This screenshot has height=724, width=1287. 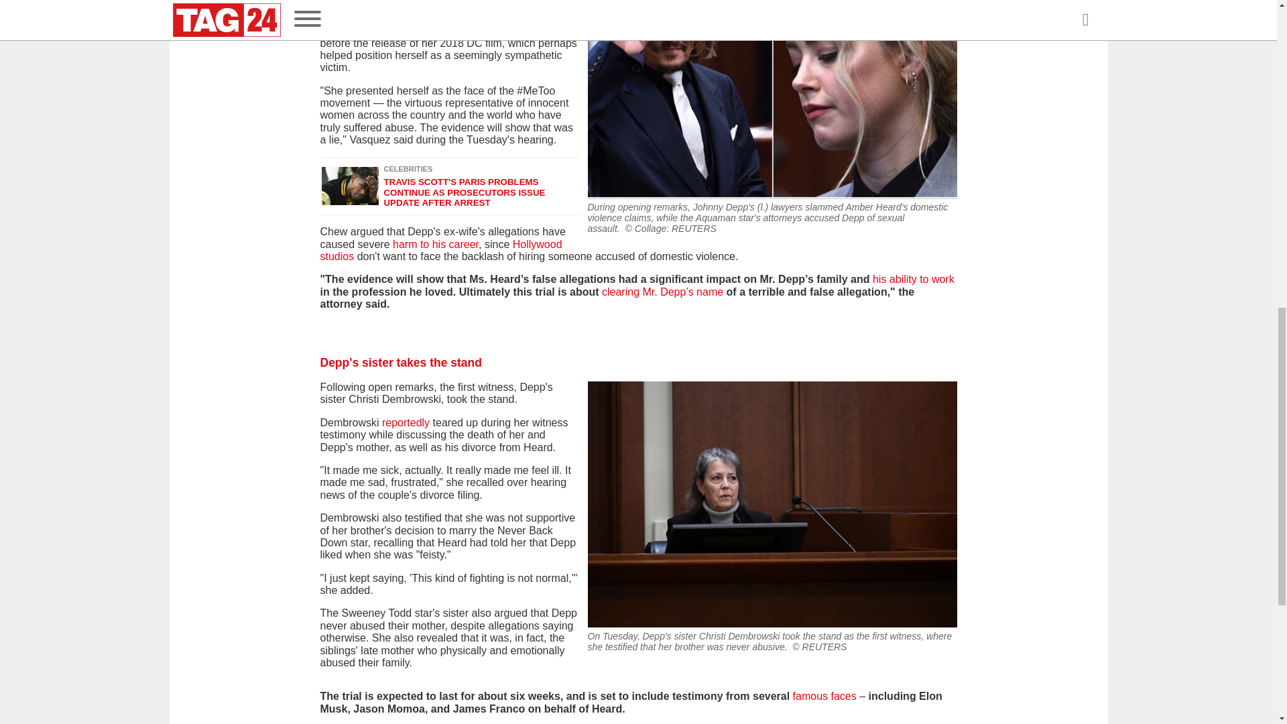 What do you see at coordinates (824, 696) in the screenshot?
I see `famous faces` at bounding box center [824, 696].